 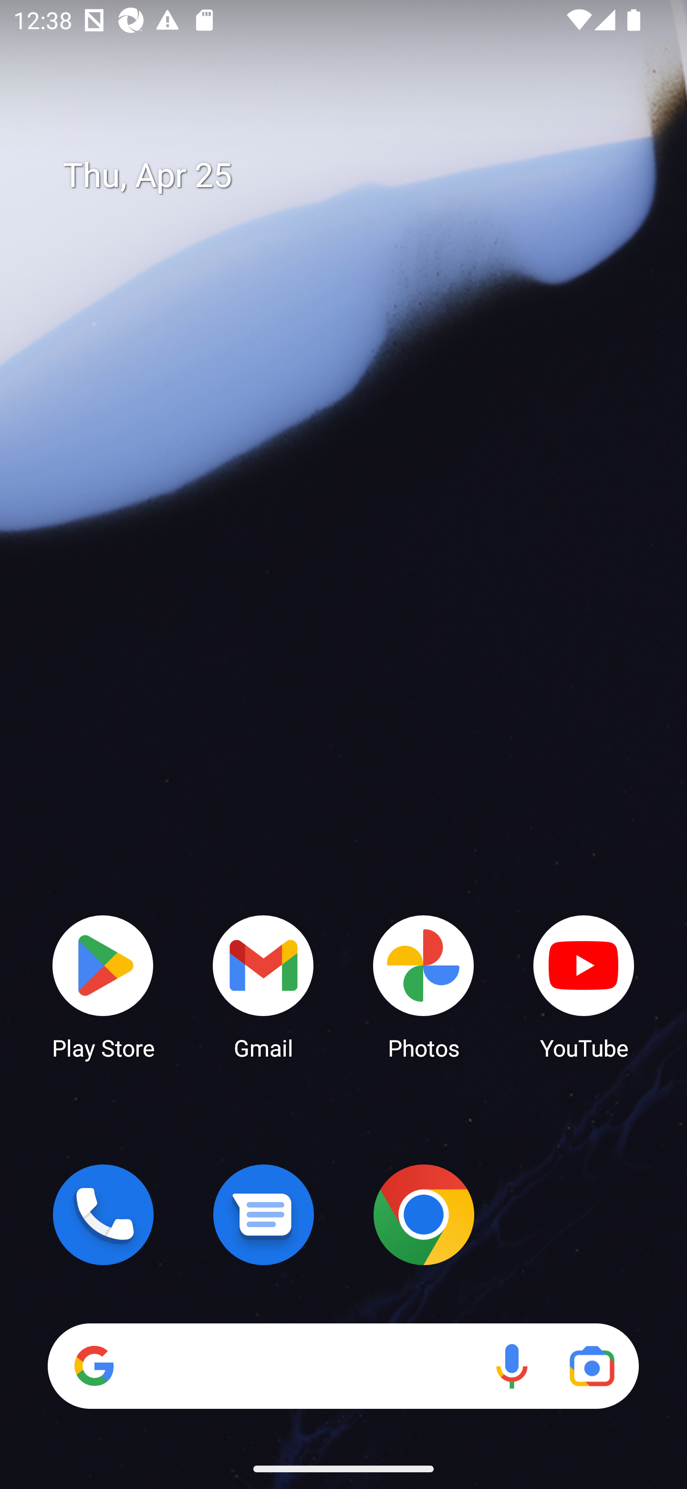 What do you see at coordinates (511, 1366) in the screenshot?
I see `Voice search` at bounding box center [511, 1366].